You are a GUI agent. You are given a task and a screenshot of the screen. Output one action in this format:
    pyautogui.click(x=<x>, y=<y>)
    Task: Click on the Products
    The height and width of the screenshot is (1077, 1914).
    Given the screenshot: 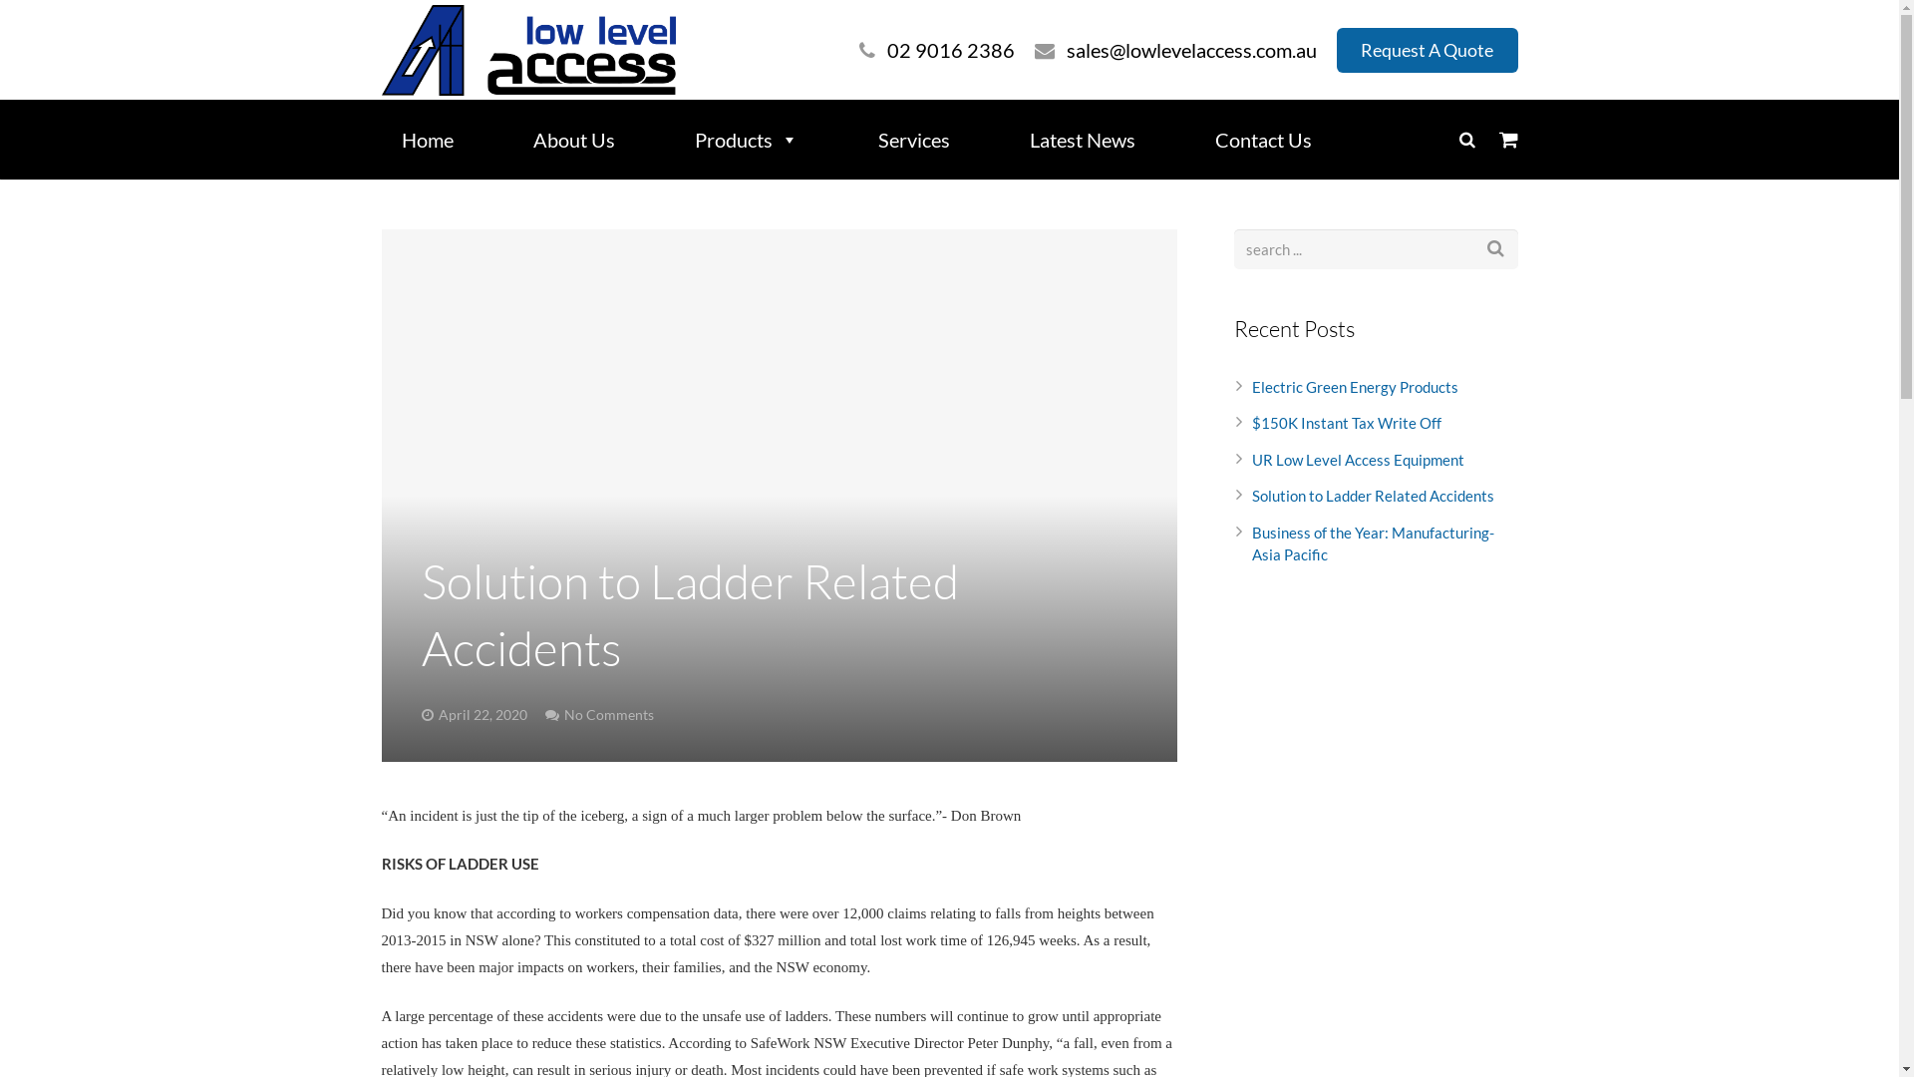 What is the action you would take?
    pyautogui.click(x=766, y=140)
    